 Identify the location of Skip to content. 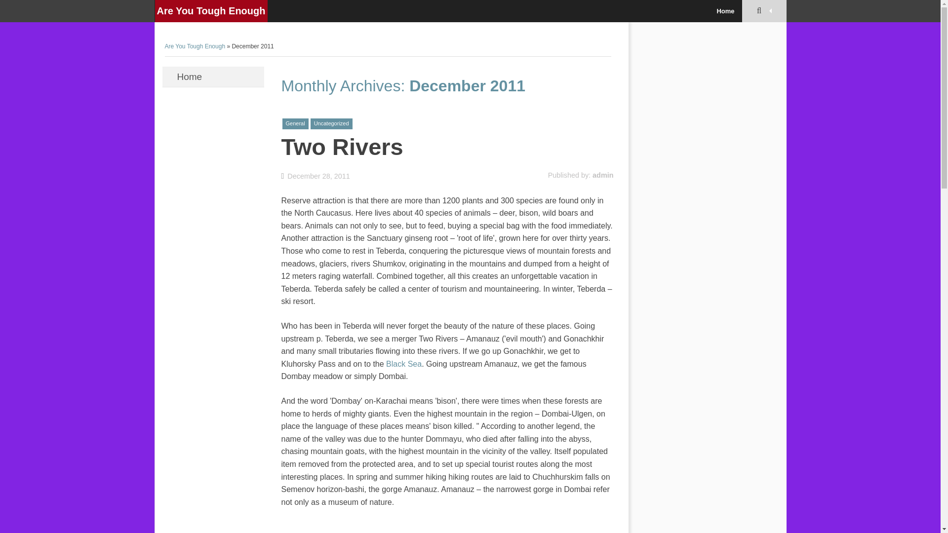
(188, 73).